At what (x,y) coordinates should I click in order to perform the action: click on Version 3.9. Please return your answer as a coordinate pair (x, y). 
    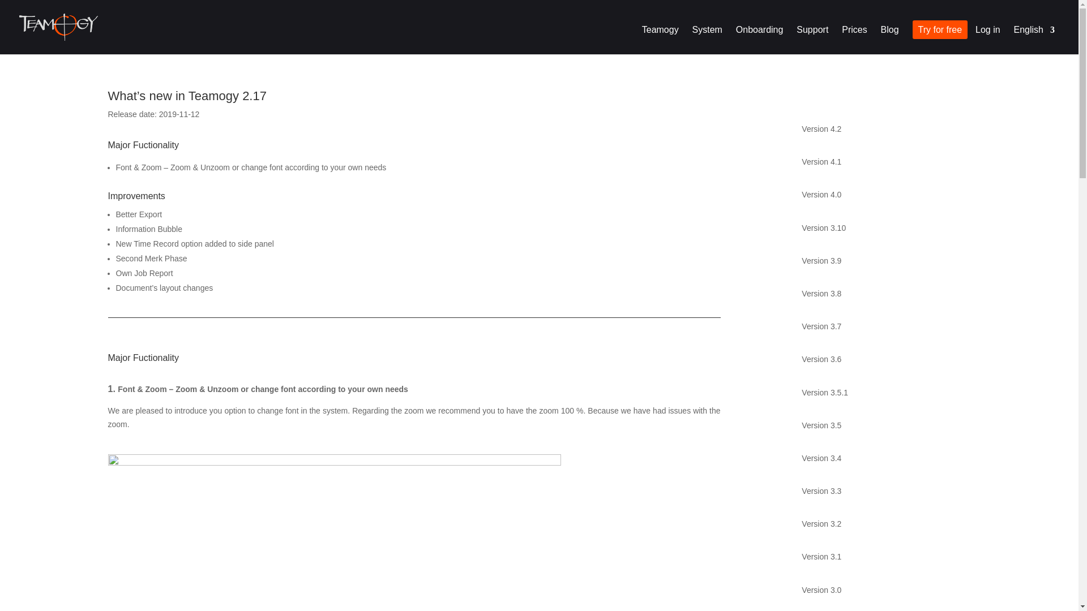
    Looking at the image, I should click on (880, 261).